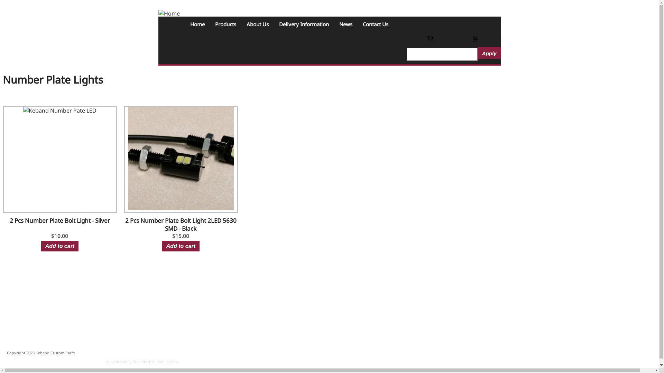 The width and height of the screenshot is (664, 373). What do you see at coordinates (258, 24) in the screenshot?
I see `About Us` at bounding box center [258, 24].